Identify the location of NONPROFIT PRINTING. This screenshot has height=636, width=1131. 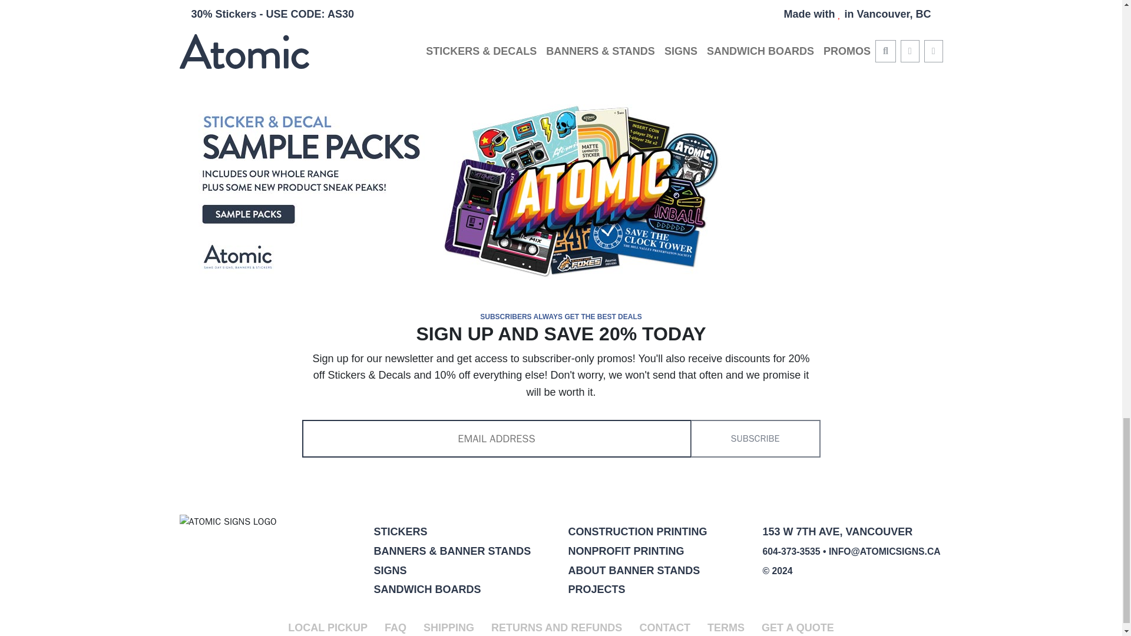
(626, 551).